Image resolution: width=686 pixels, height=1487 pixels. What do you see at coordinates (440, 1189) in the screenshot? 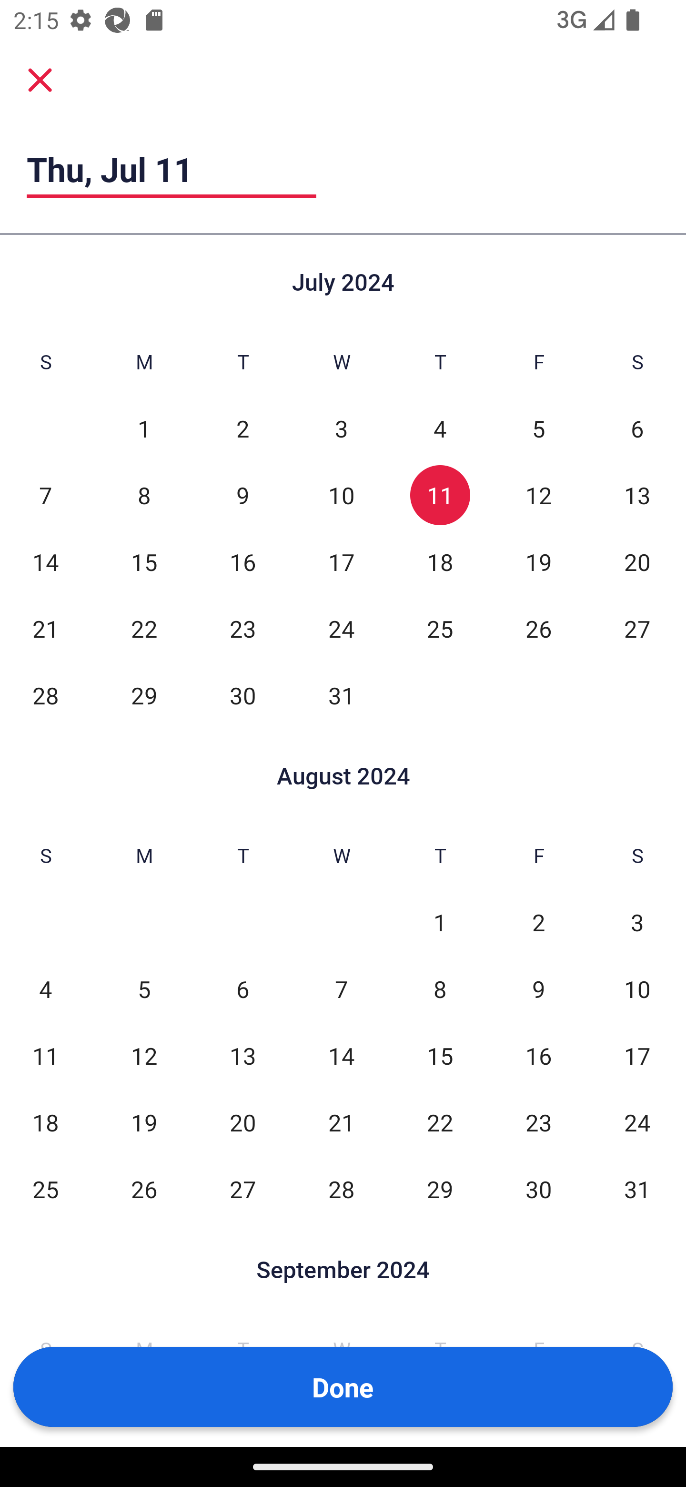
I see `29 Thu, Aug 29, Not Selected` at bounding box center [440, 1189].